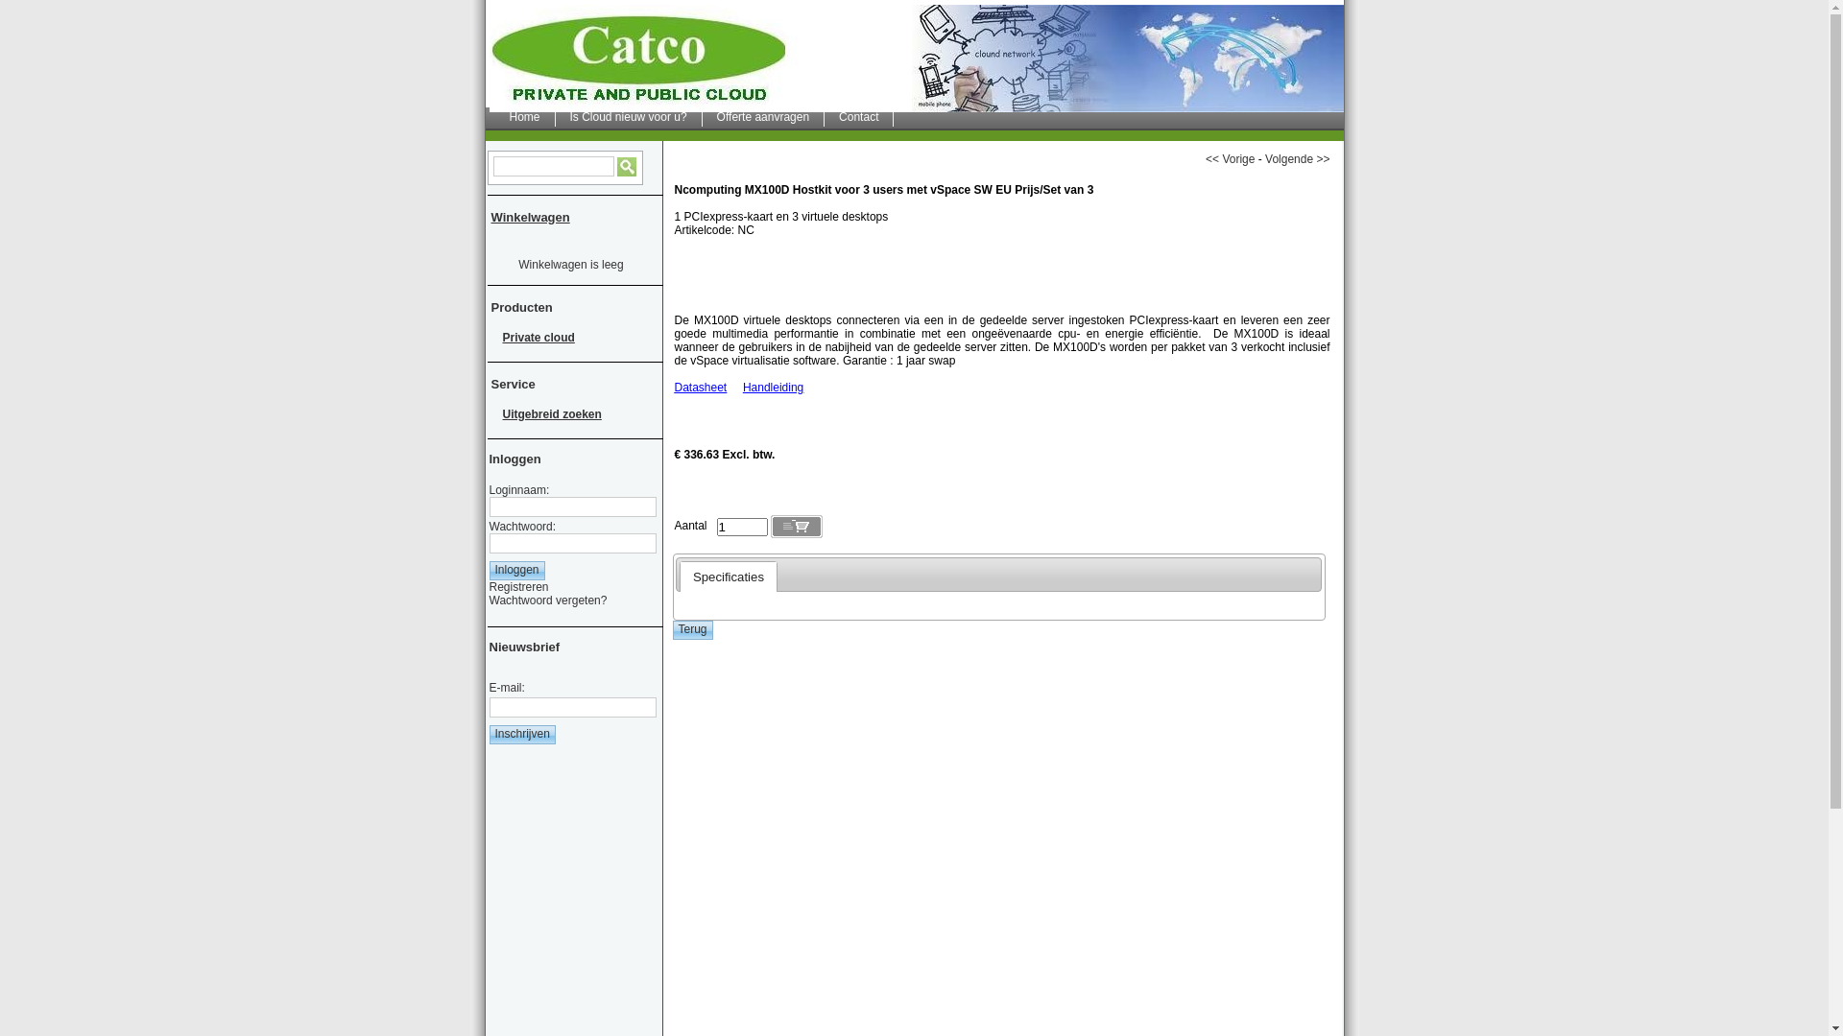 This screenshot has height=1036, width=1843. I want to click on Inschrijven, so click(522, 735).